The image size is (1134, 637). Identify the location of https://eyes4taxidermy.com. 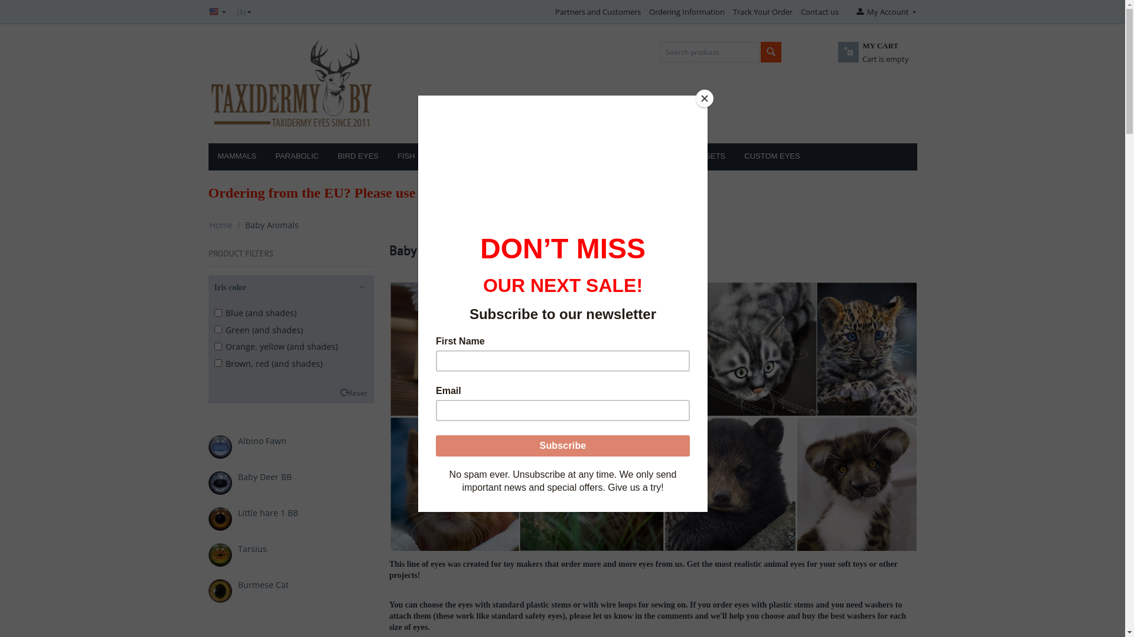
(597, 192).